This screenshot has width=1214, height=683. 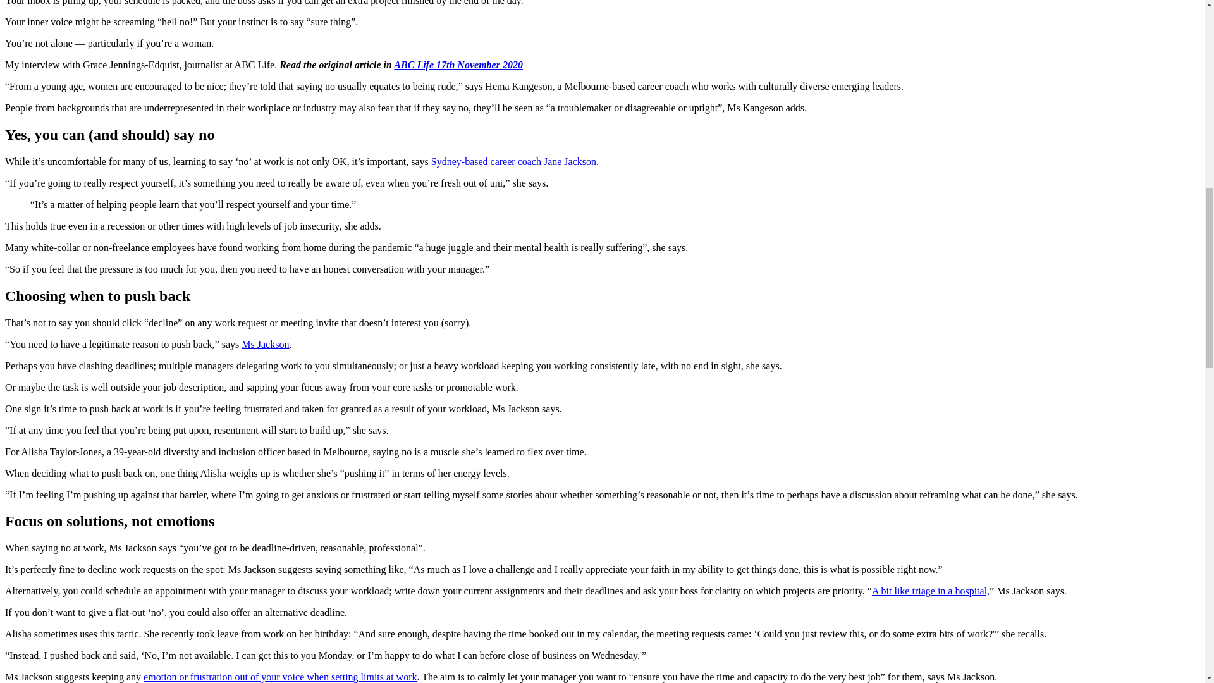 What do you see at coordinates (458, 65) in the screenshot?
I see `ABC Life 17th November 2020` at bounding box center [458, 65].